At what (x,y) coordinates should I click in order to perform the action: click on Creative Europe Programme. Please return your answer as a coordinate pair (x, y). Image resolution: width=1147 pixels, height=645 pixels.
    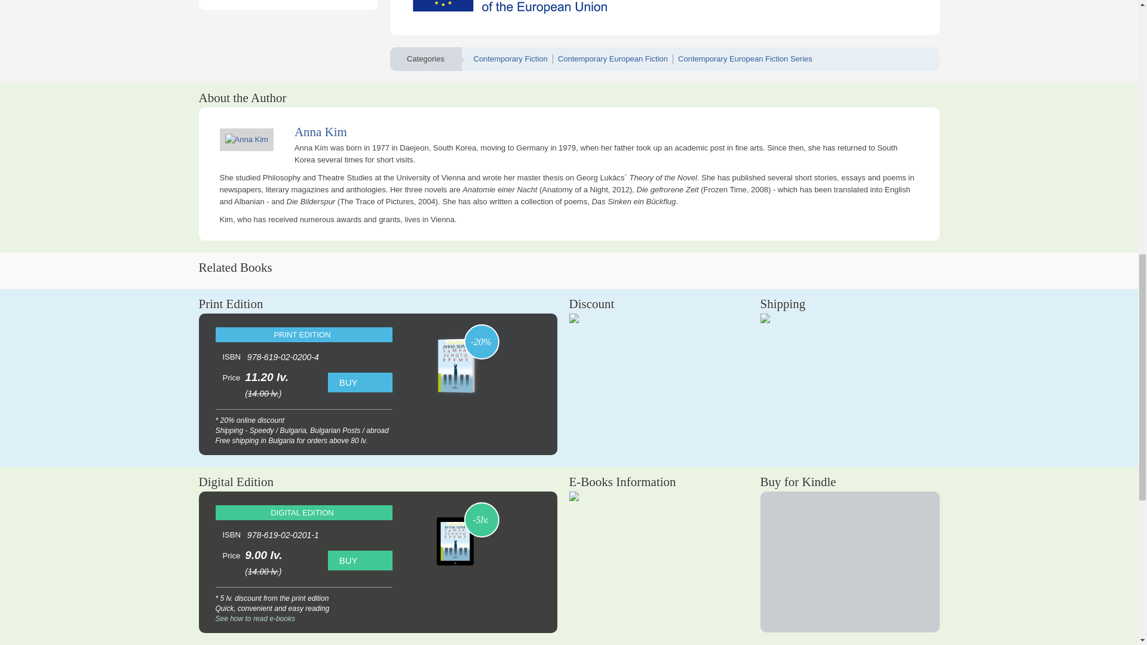
    Looking at the image, I should click on (527, 8).